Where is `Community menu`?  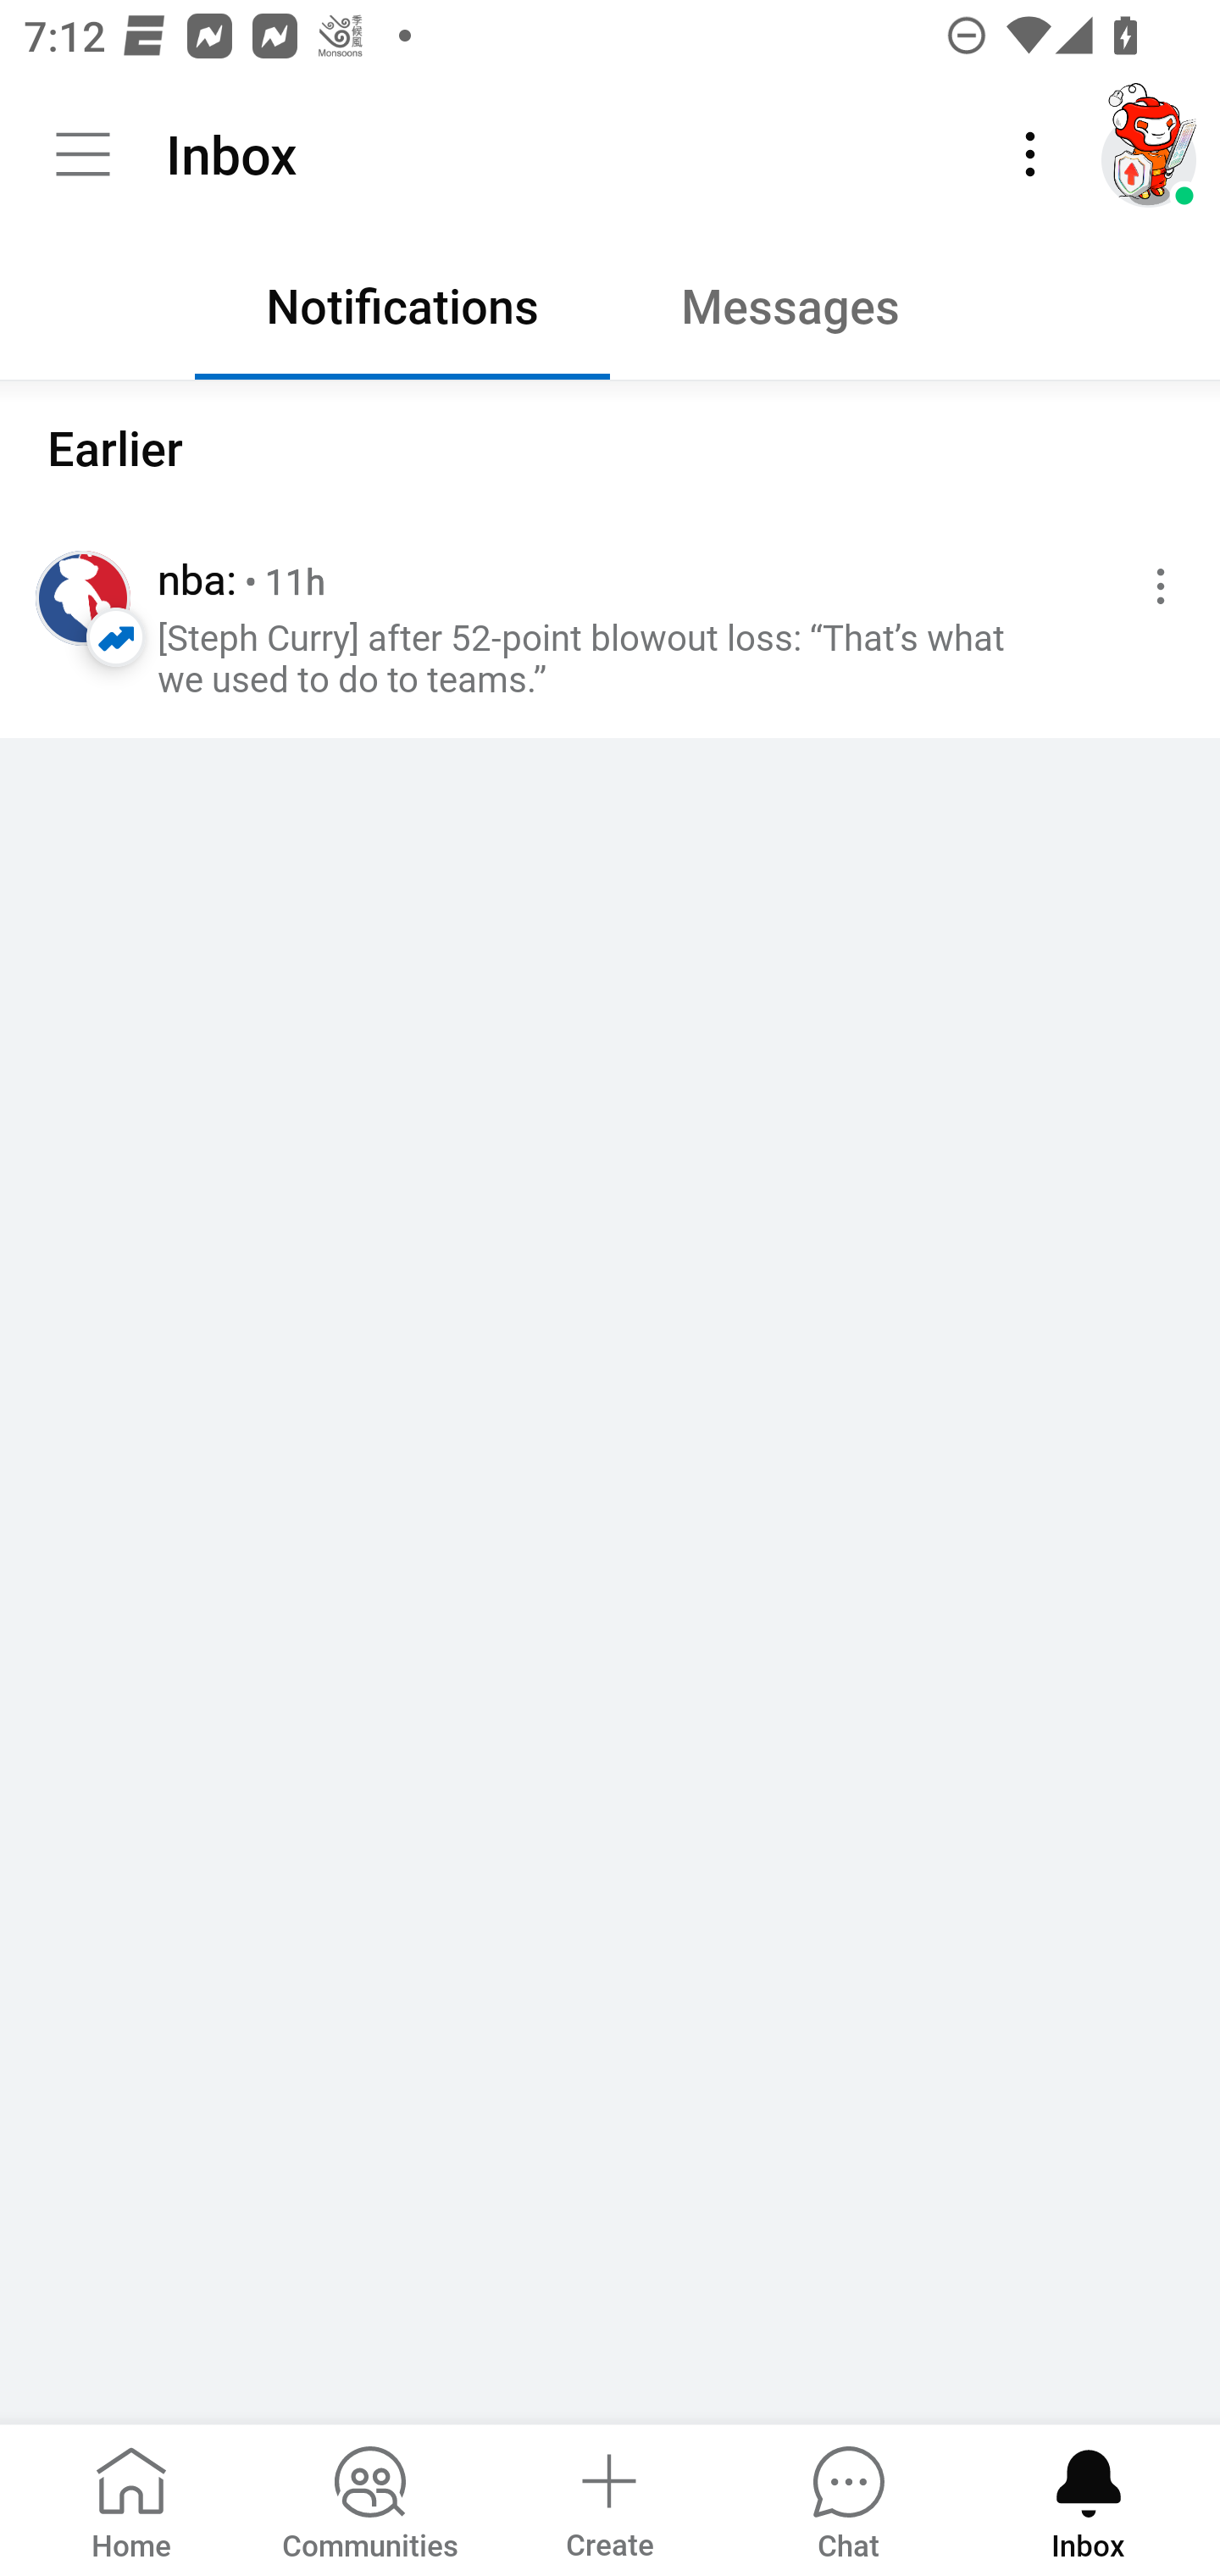
Community menu is located at coordinates (83, 154).